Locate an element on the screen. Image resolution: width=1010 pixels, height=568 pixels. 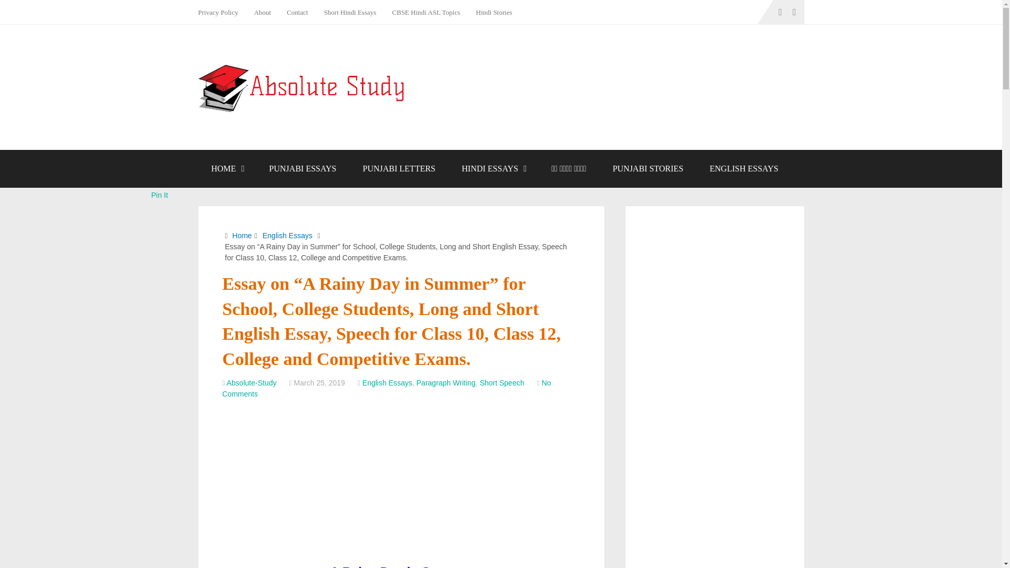
Posts by Absolute-Study is located at coordinates (251, 383).